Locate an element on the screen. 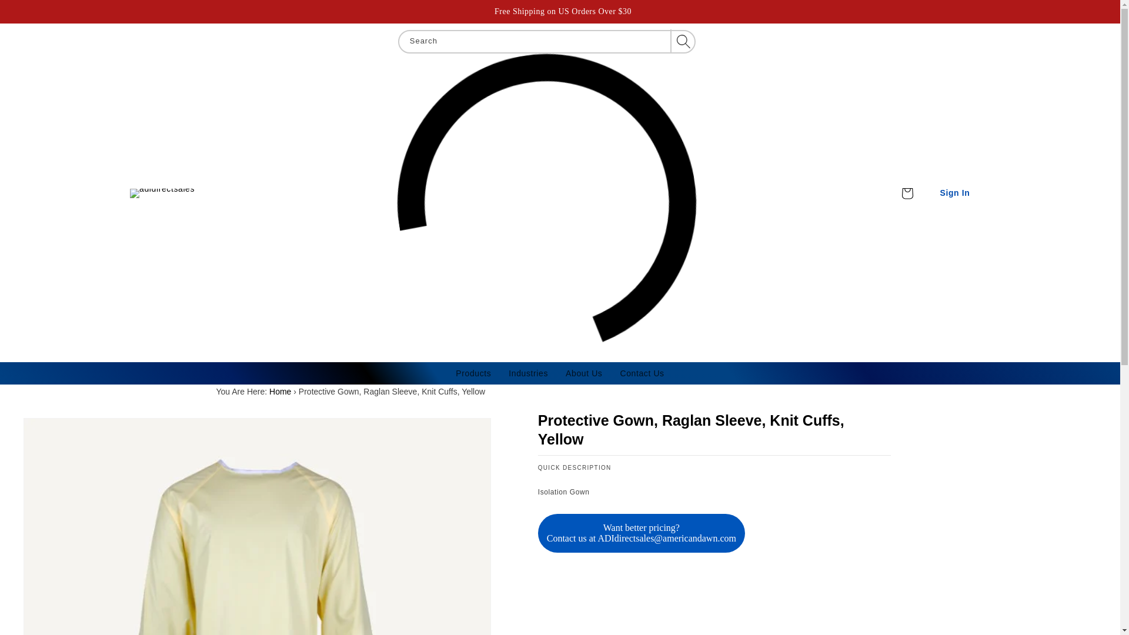  Industries is located at coordinates (528, 373).